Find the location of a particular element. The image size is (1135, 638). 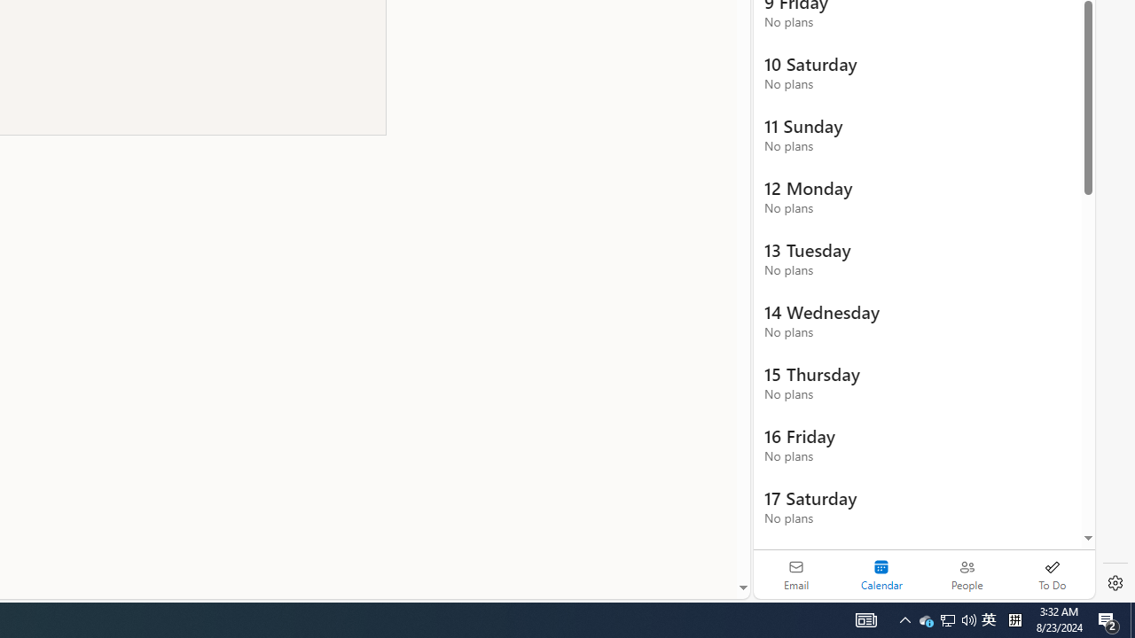

To Do is located at coordinates (1052, 574).